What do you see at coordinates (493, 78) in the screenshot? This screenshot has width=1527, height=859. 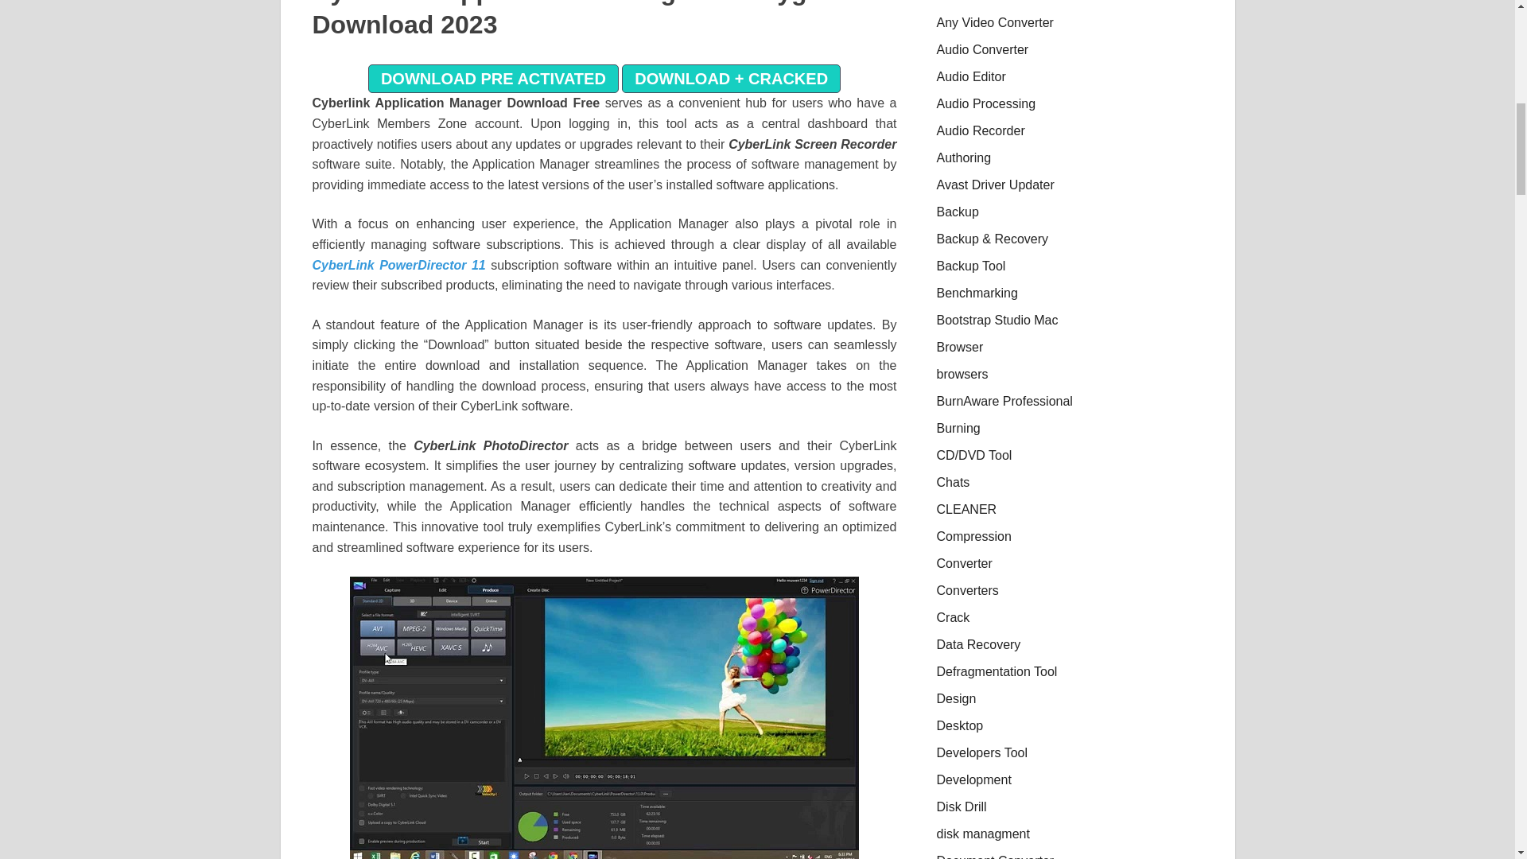 I see `DOWNLOAD PRE ACTIVATED` at bounding box center [493, 78].